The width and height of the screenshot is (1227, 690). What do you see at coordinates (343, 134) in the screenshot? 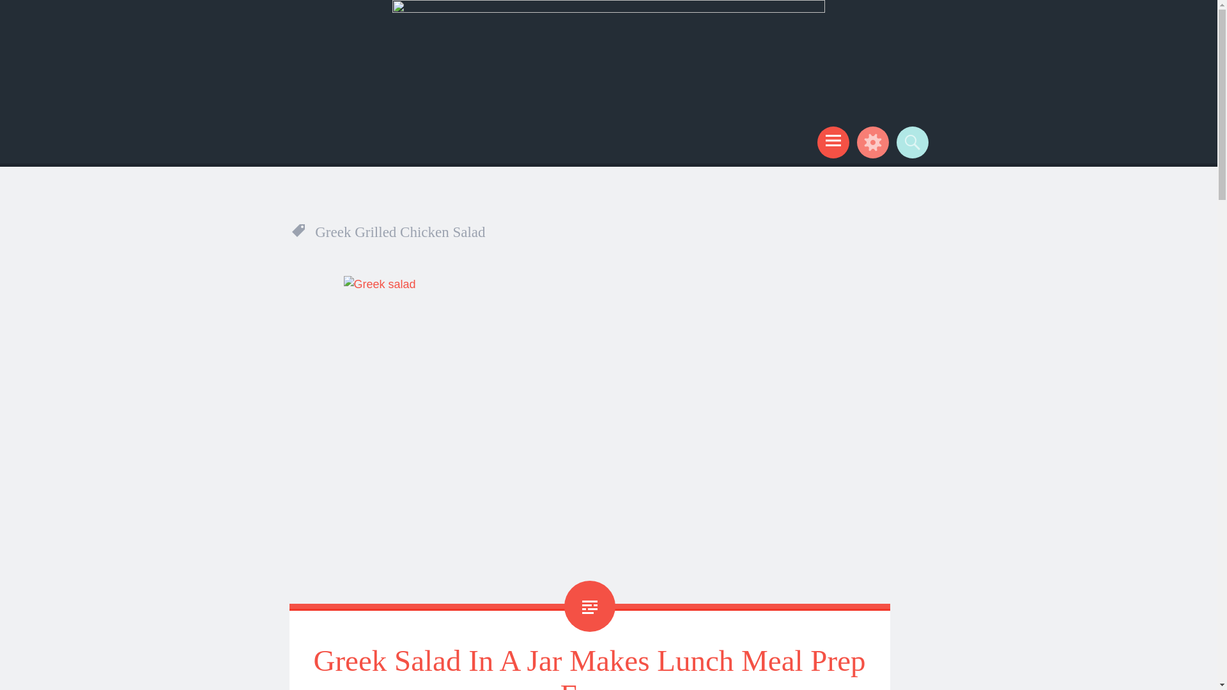
I see `Easy Peasy Pleasy` at bounding box center [343, 134].